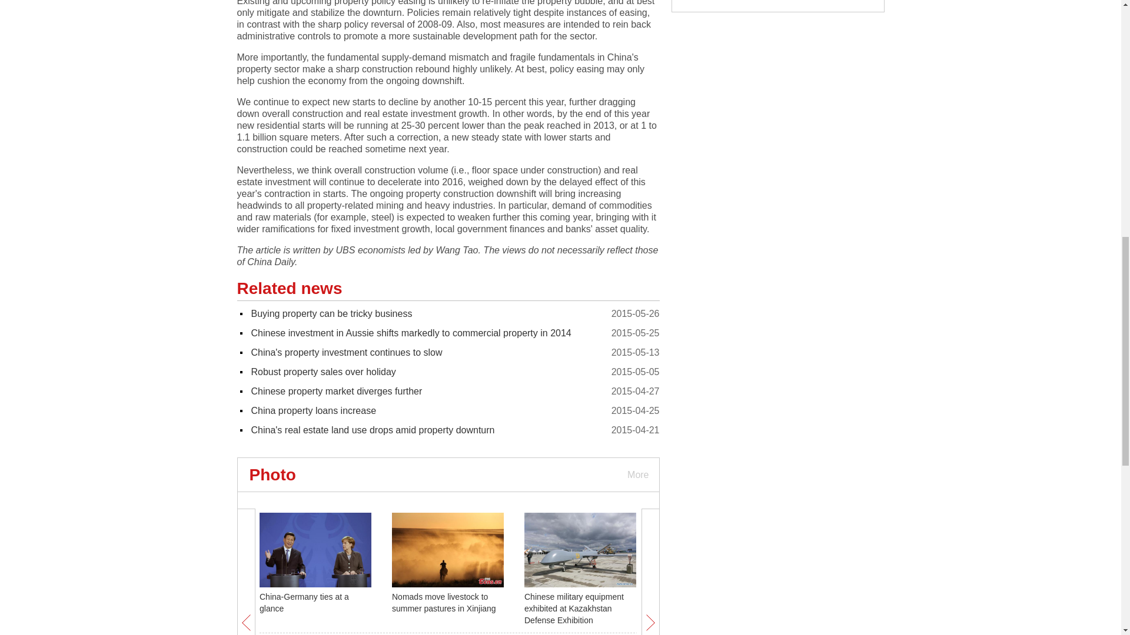  Describe the element at coordinates (331, 313) in the screenshot. I see `Buying property can be tricky business` at that location.